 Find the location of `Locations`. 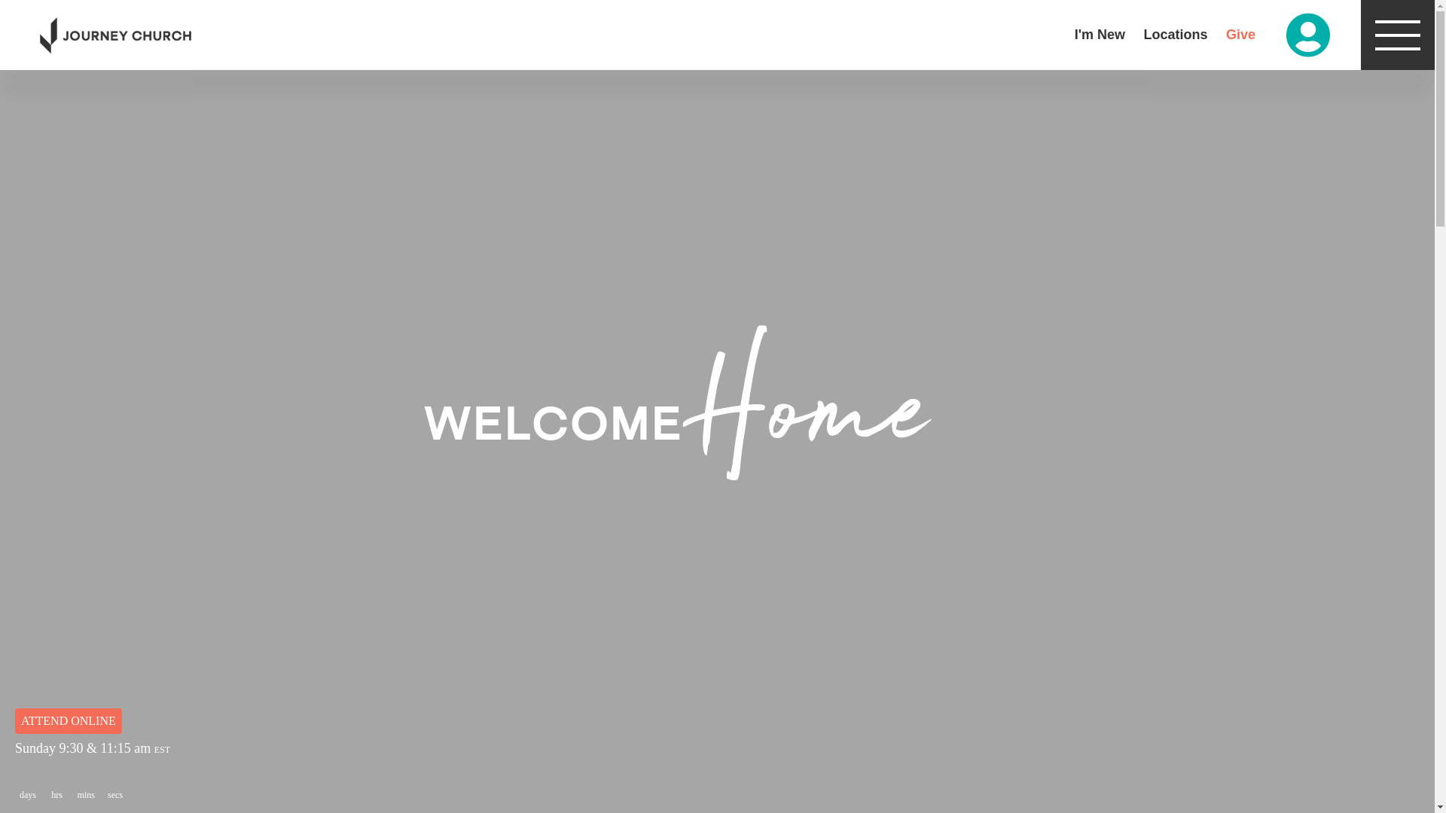

Locations is located at coordinates (1175, 35).